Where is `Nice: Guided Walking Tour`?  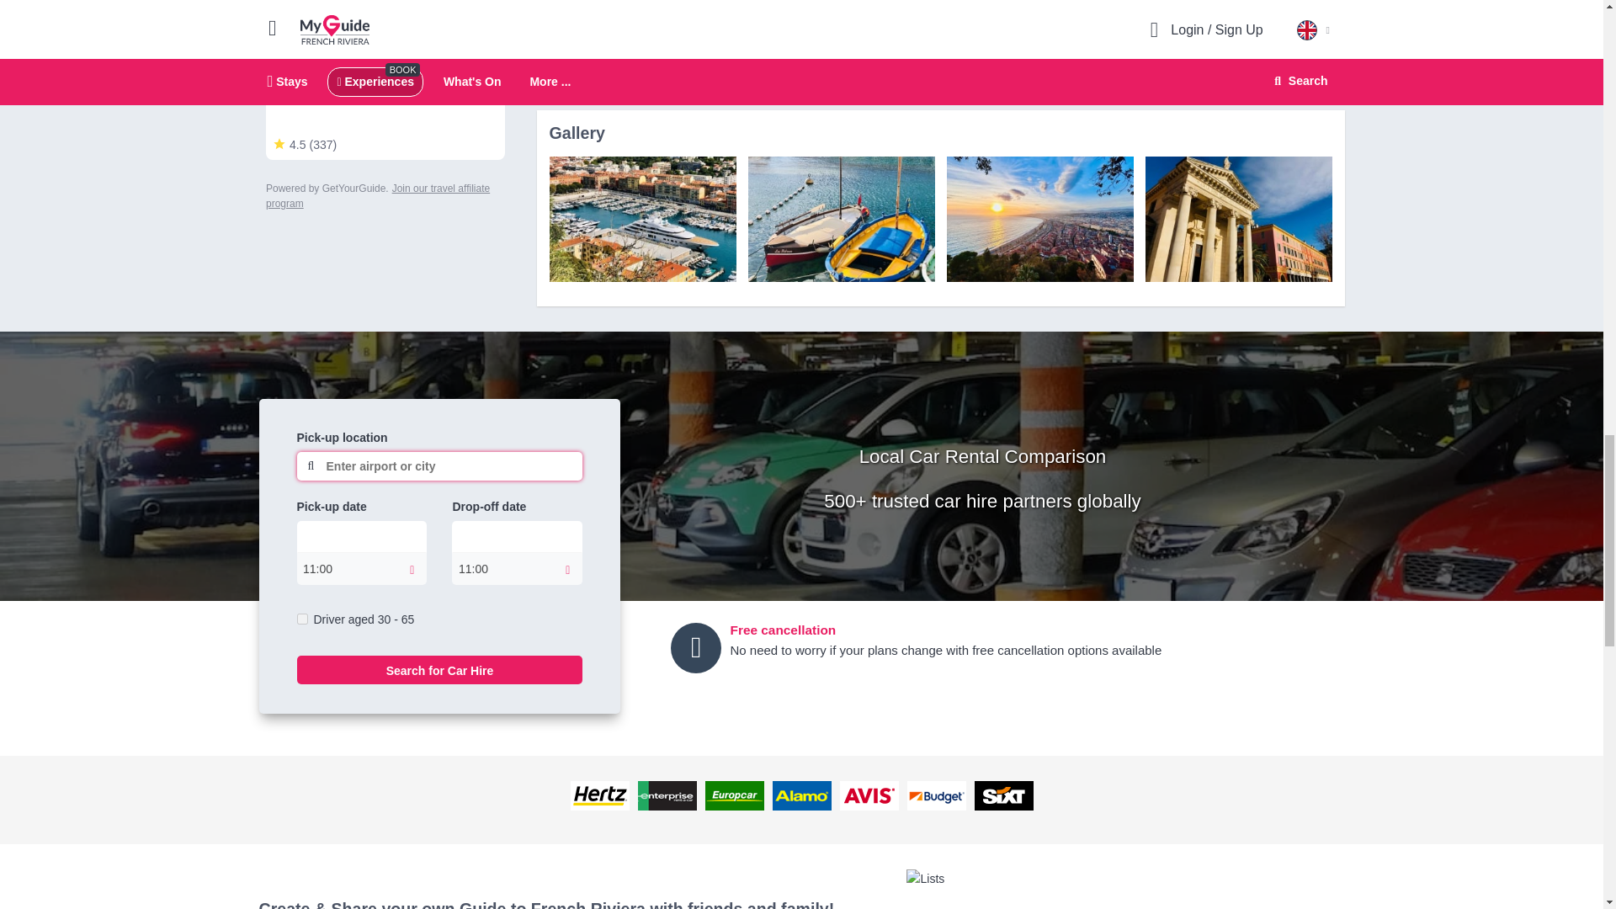 Nice: Guided Walking Tour is located at coordinates (1237, 219).